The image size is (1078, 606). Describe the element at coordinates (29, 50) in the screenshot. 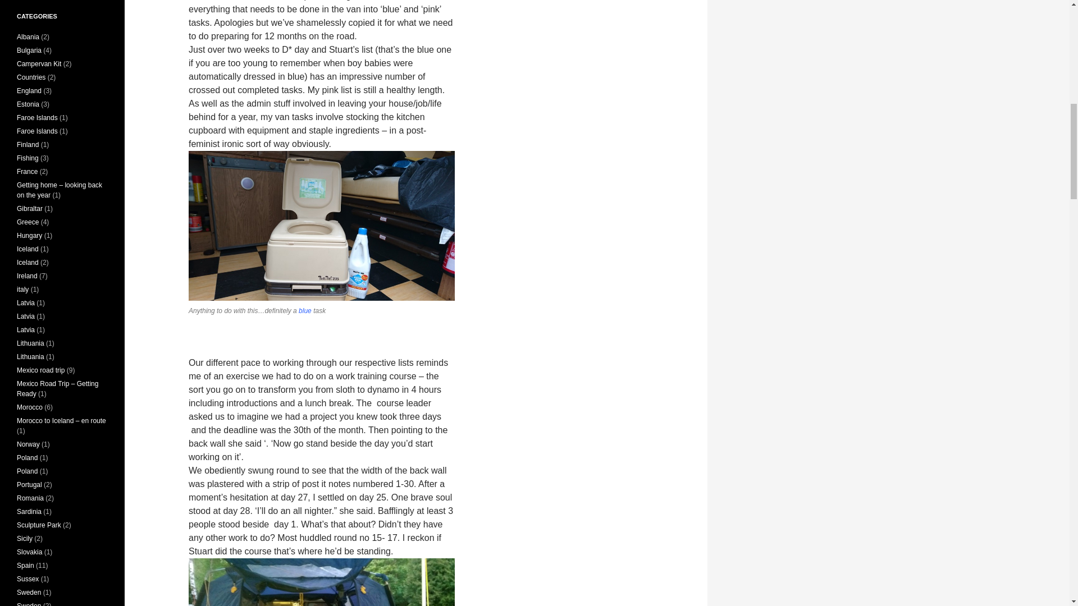

I see `Bulgaria` at that location.